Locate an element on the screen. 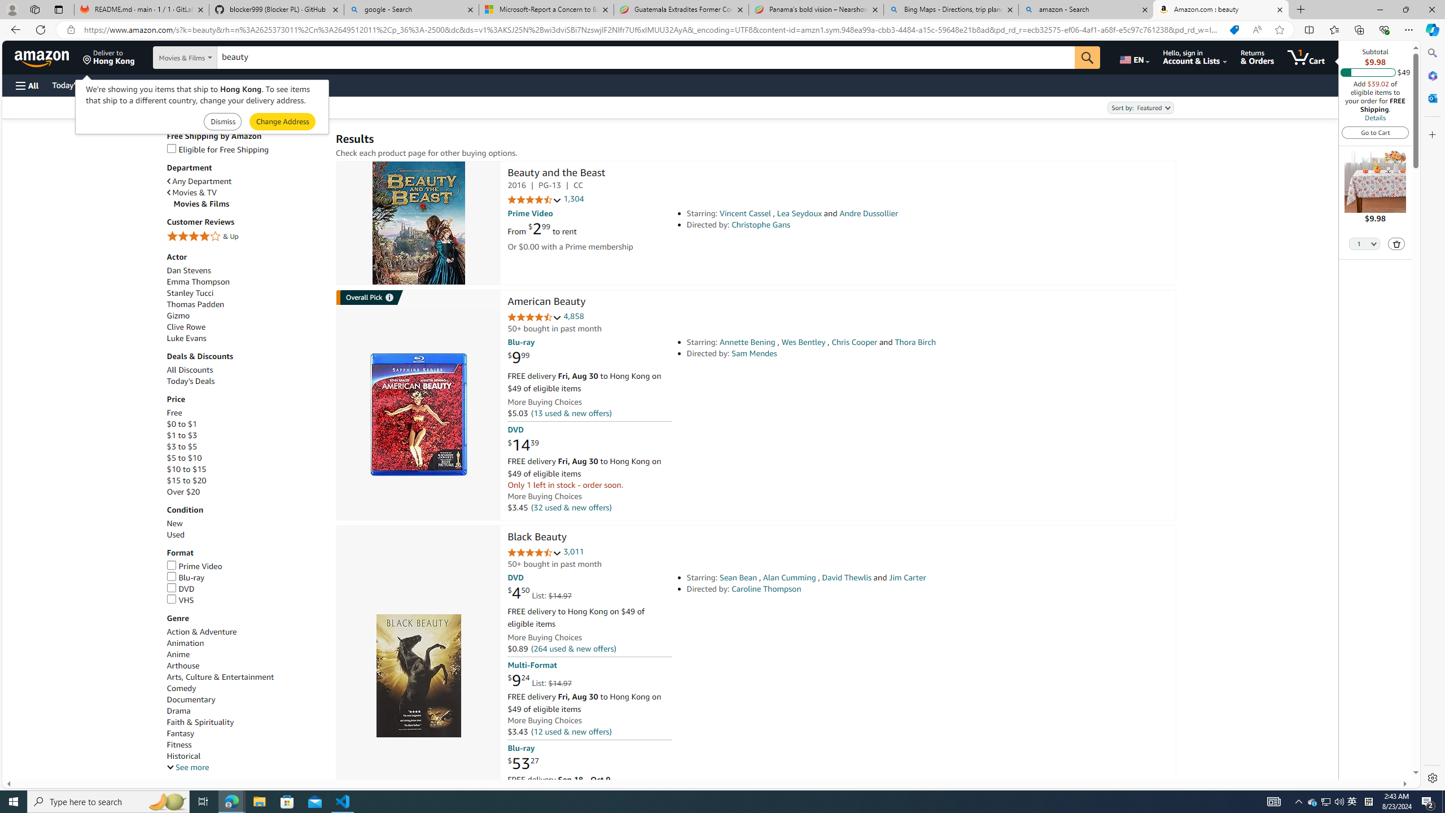 Image resolution: width=1445 pixels, height=813 pixels. (12 used & new offers) is located at coordinates (570, 731).